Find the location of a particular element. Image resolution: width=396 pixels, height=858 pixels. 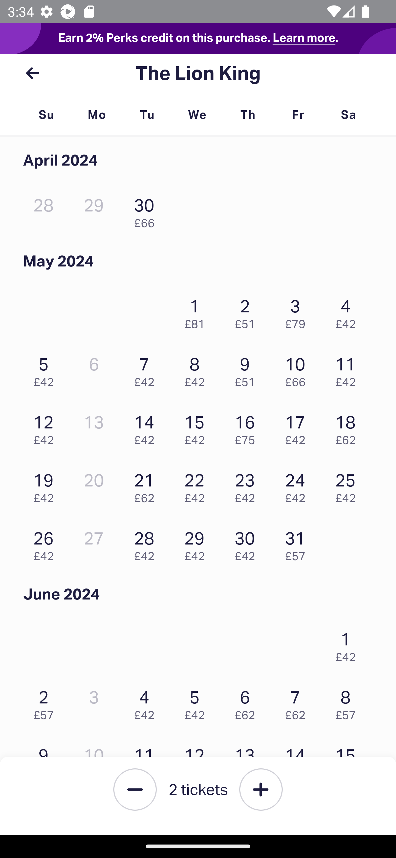

21 £62 is located at coordinates (147, 485).